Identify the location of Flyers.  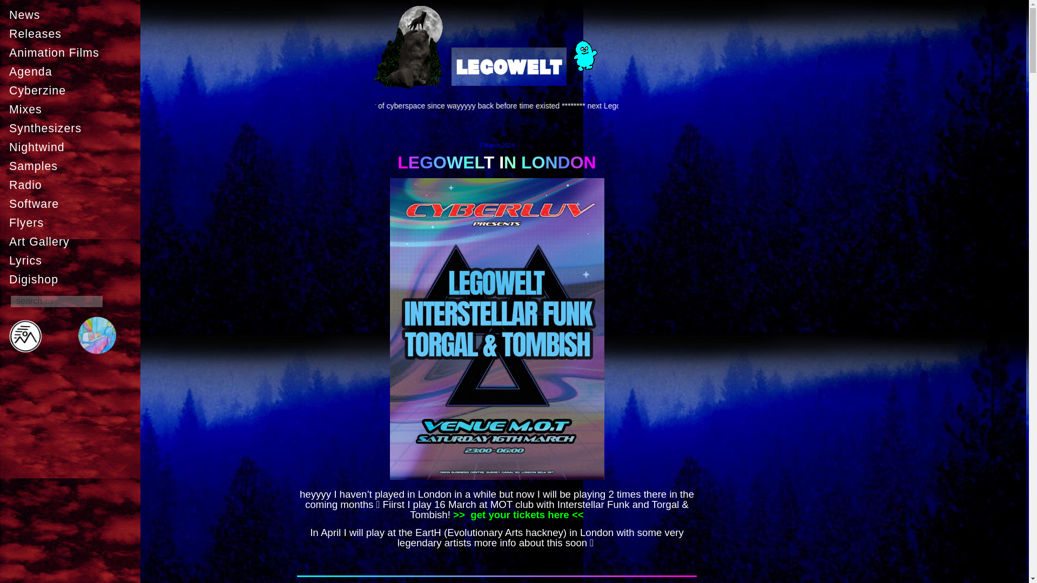
(72, 223).